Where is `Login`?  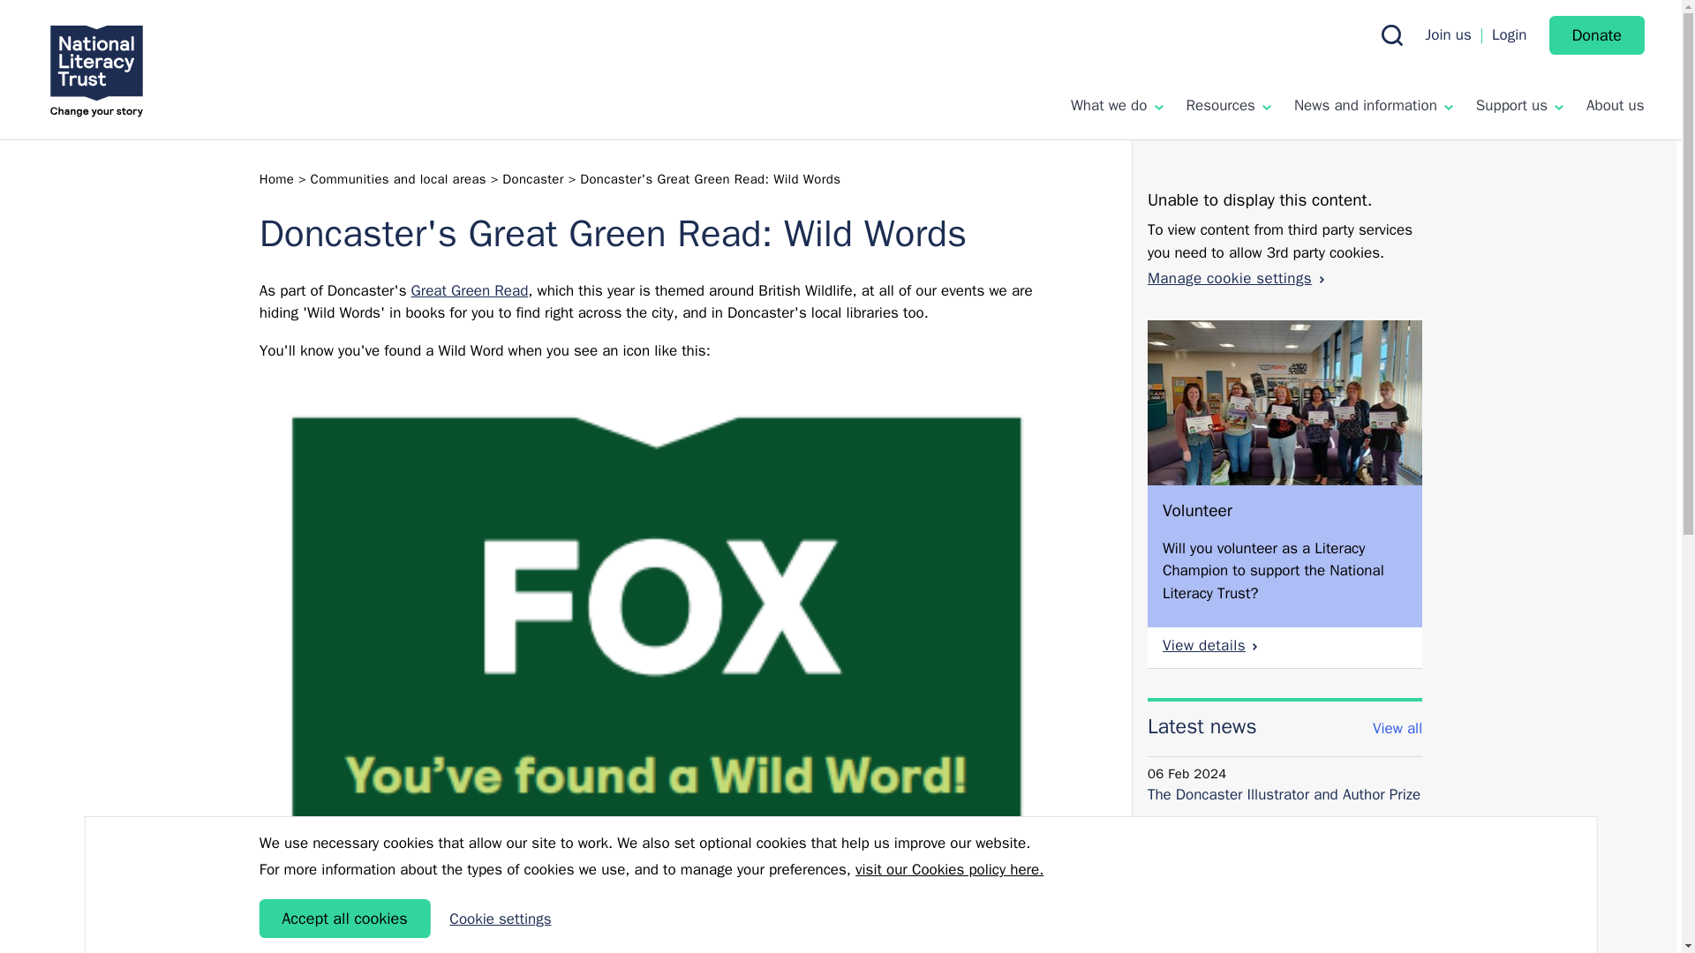
Login is located at coordinates (1509, 34).